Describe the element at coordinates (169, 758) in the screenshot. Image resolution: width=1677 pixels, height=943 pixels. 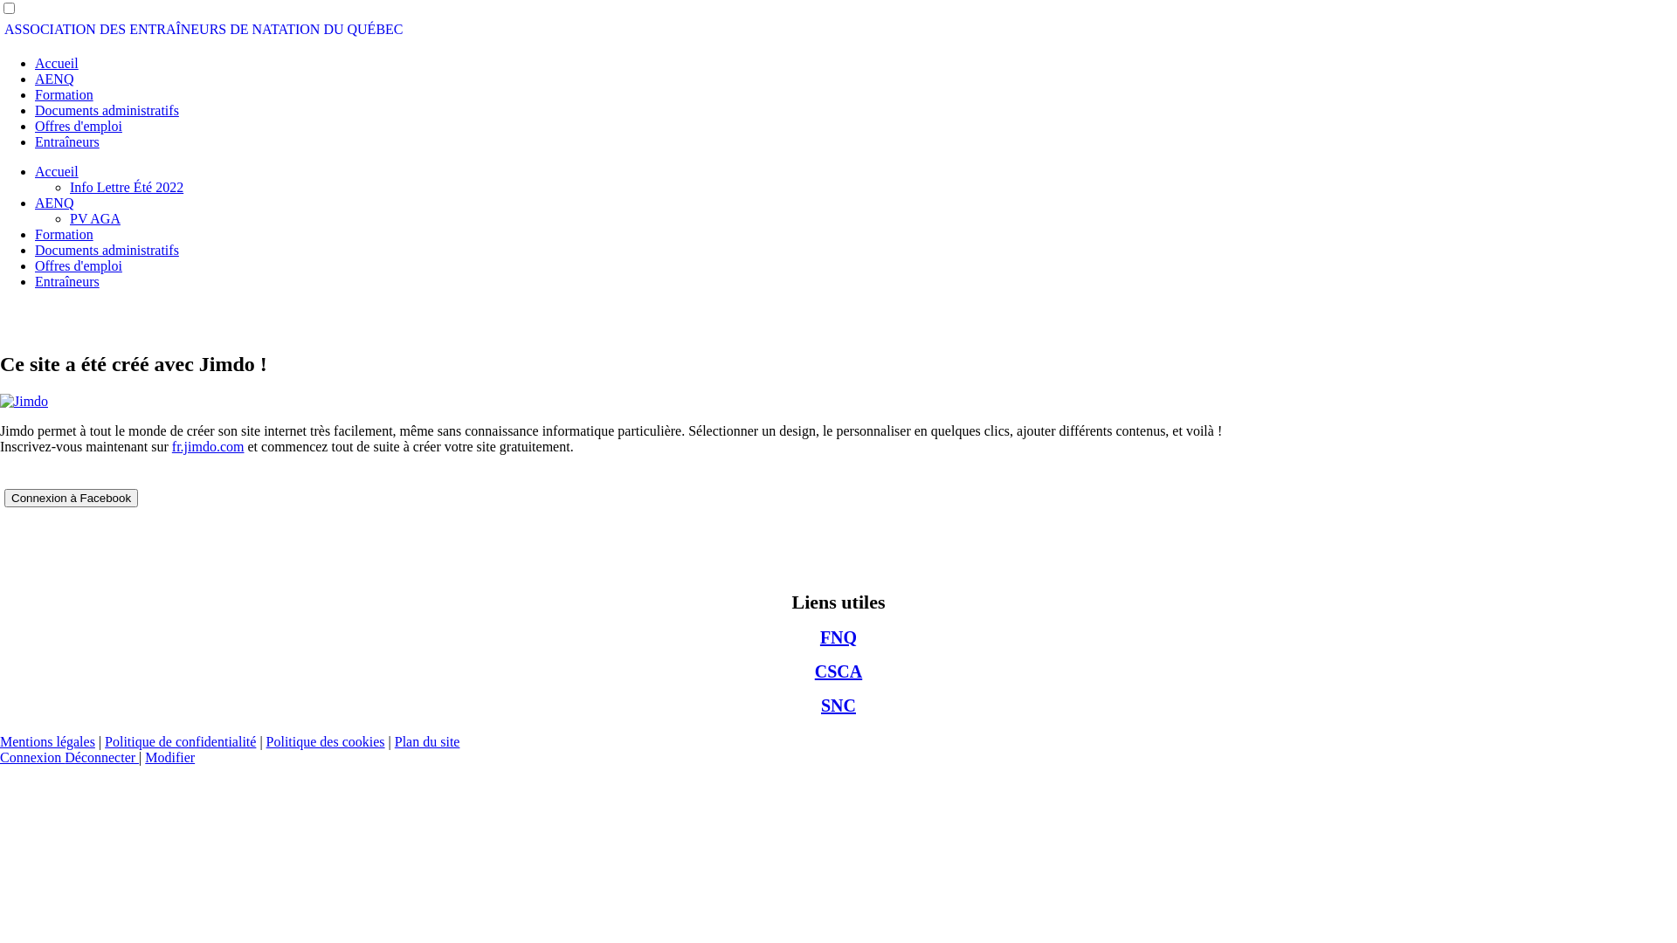
I see `Modifier` at that location.